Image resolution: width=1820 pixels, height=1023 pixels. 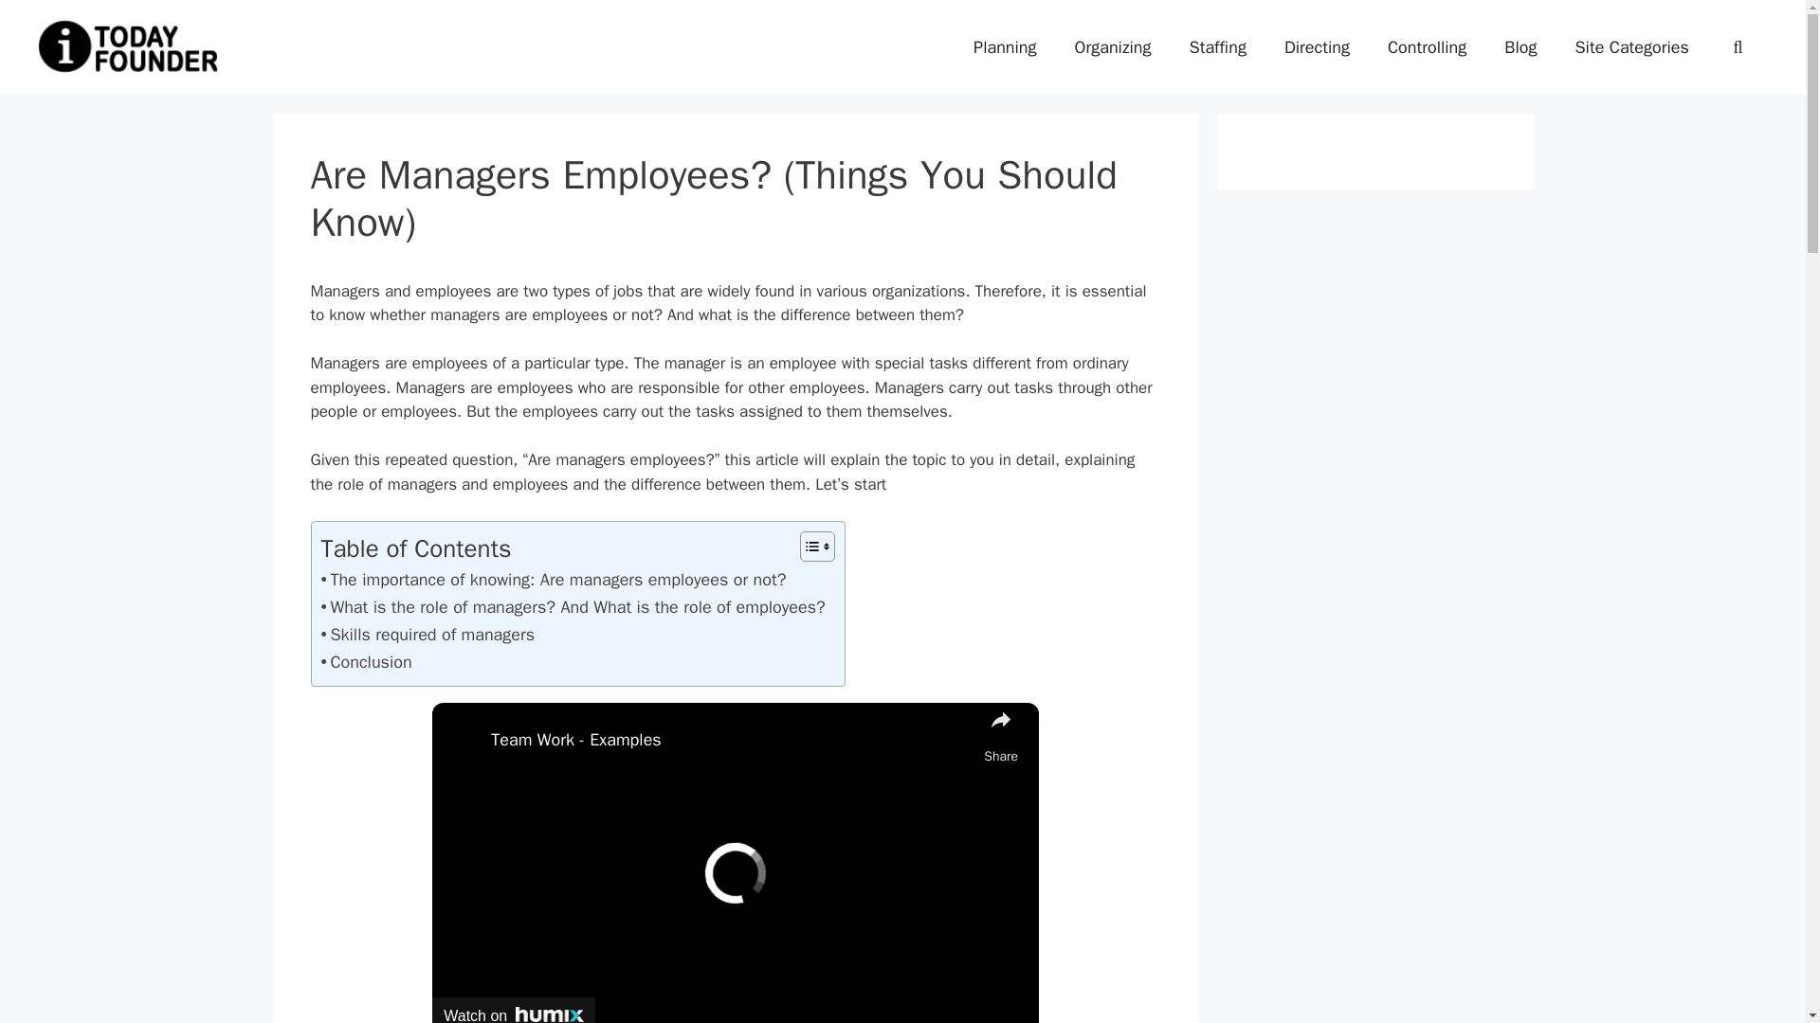 What do you see at coordinates (1113, 47) in the screenshot?
I see `Organizing` at bounding box center [1113, 47].